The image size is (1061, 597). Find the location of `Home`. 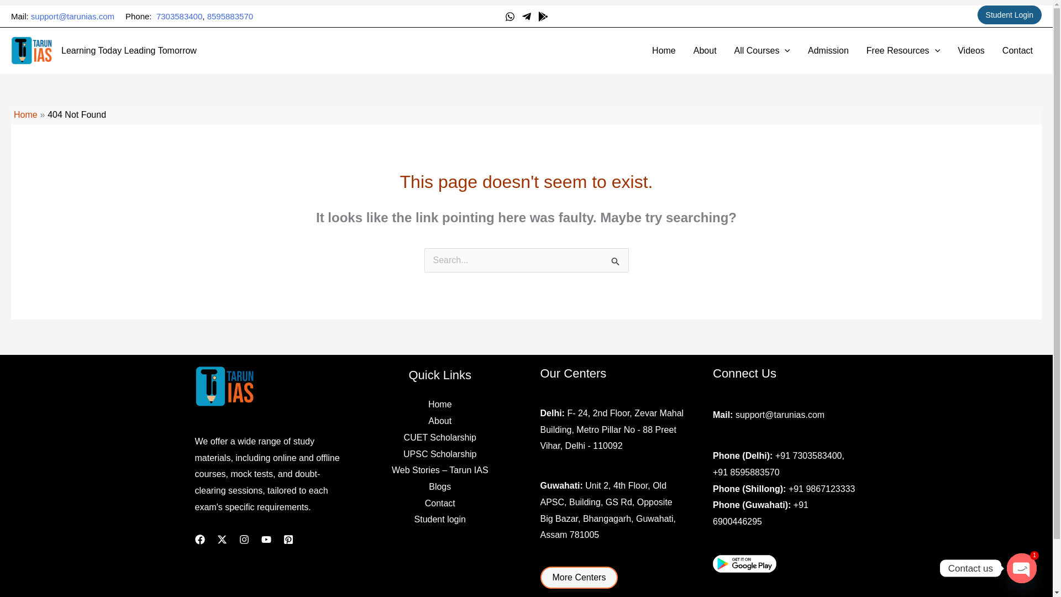

Home is located at coordinates (25, 114).